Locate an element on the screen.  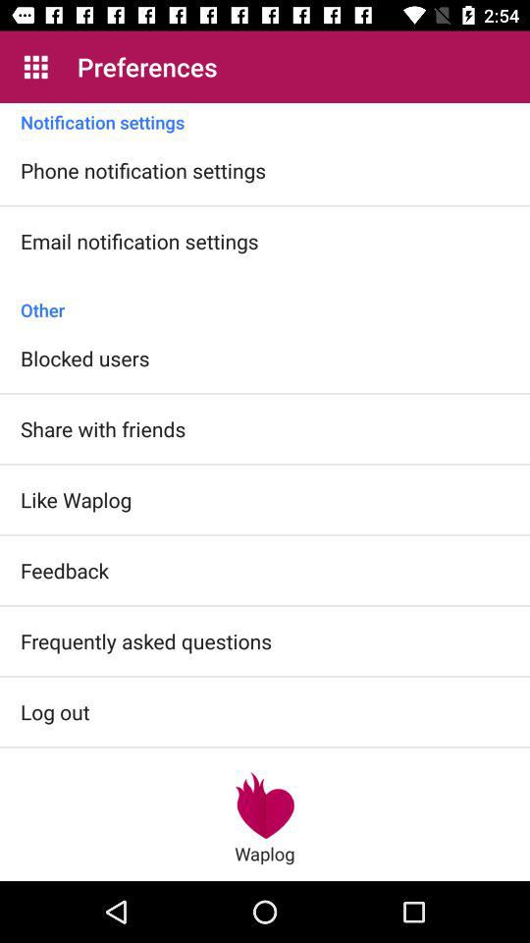
swipe until other item is located at coordinates (265, 300).